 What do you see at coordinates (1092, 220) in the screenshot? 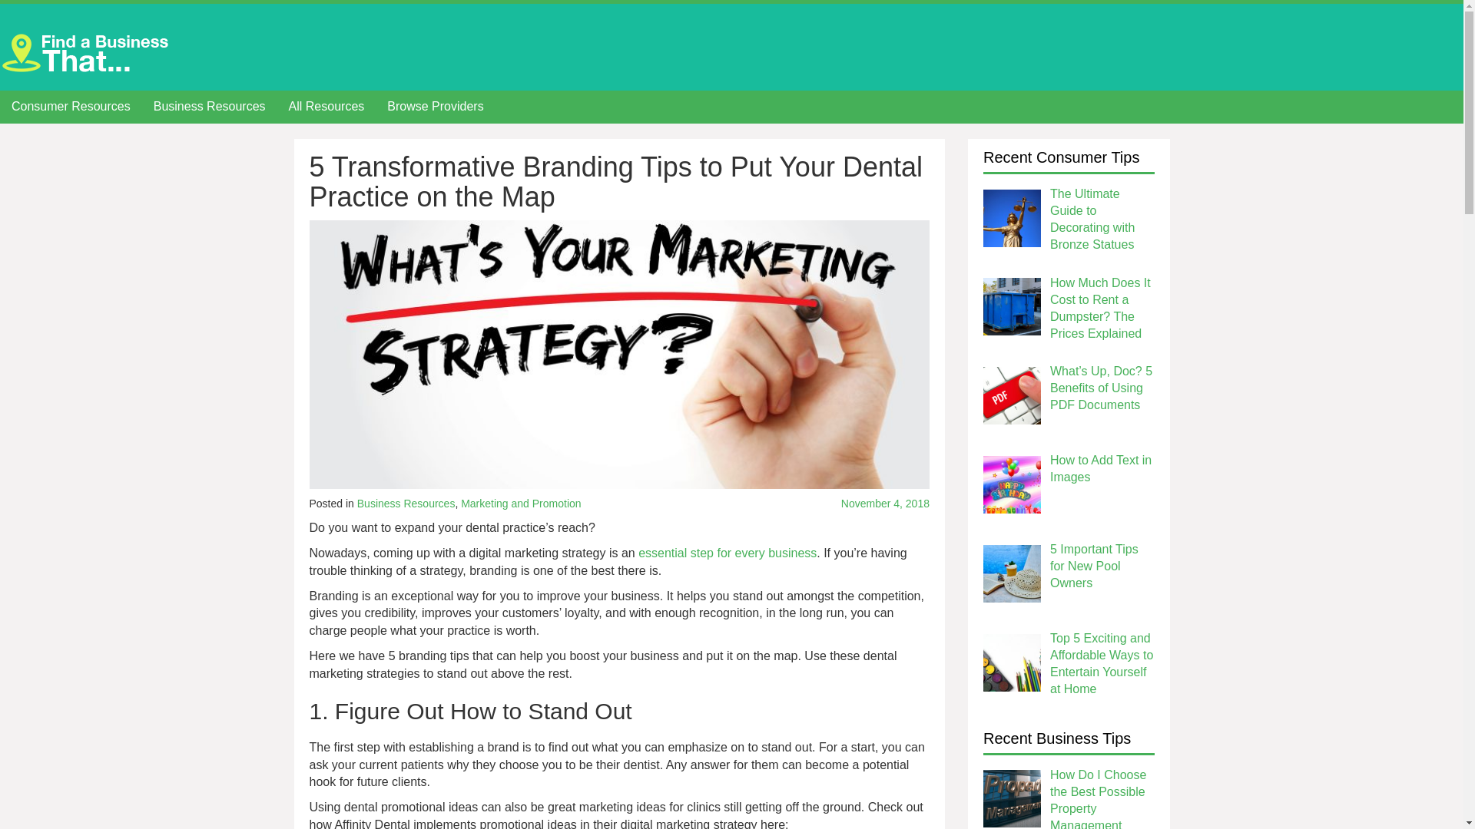
I see `The Ultimate Guide to Decorating with Bronze Statues` at bounding box center [1092, 220].